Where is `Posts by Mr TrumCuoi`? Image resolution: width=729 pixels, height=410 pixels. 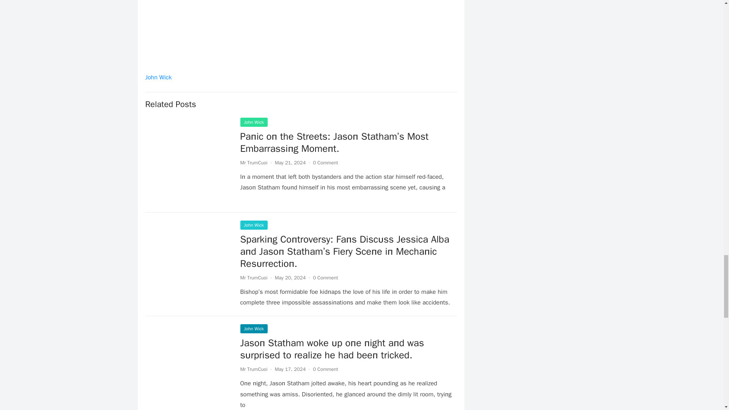
Posts by Mr TrumCuoi is located at coordinates (254, 162).